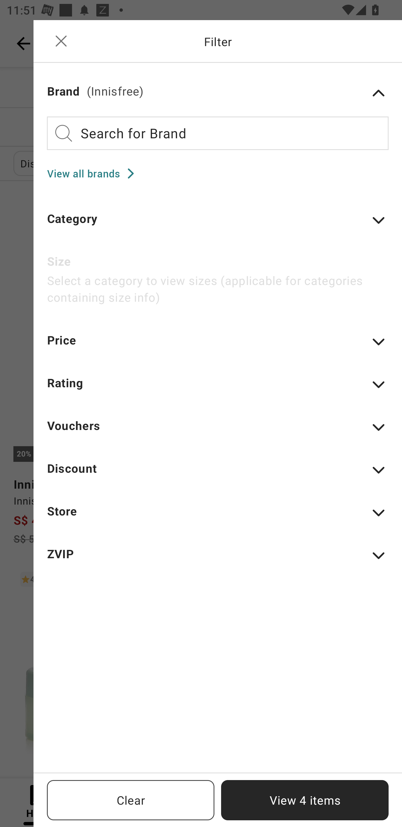  Describe the element at coordinates (218, 560) in the screenshot. I see `ZVIP` at that location.